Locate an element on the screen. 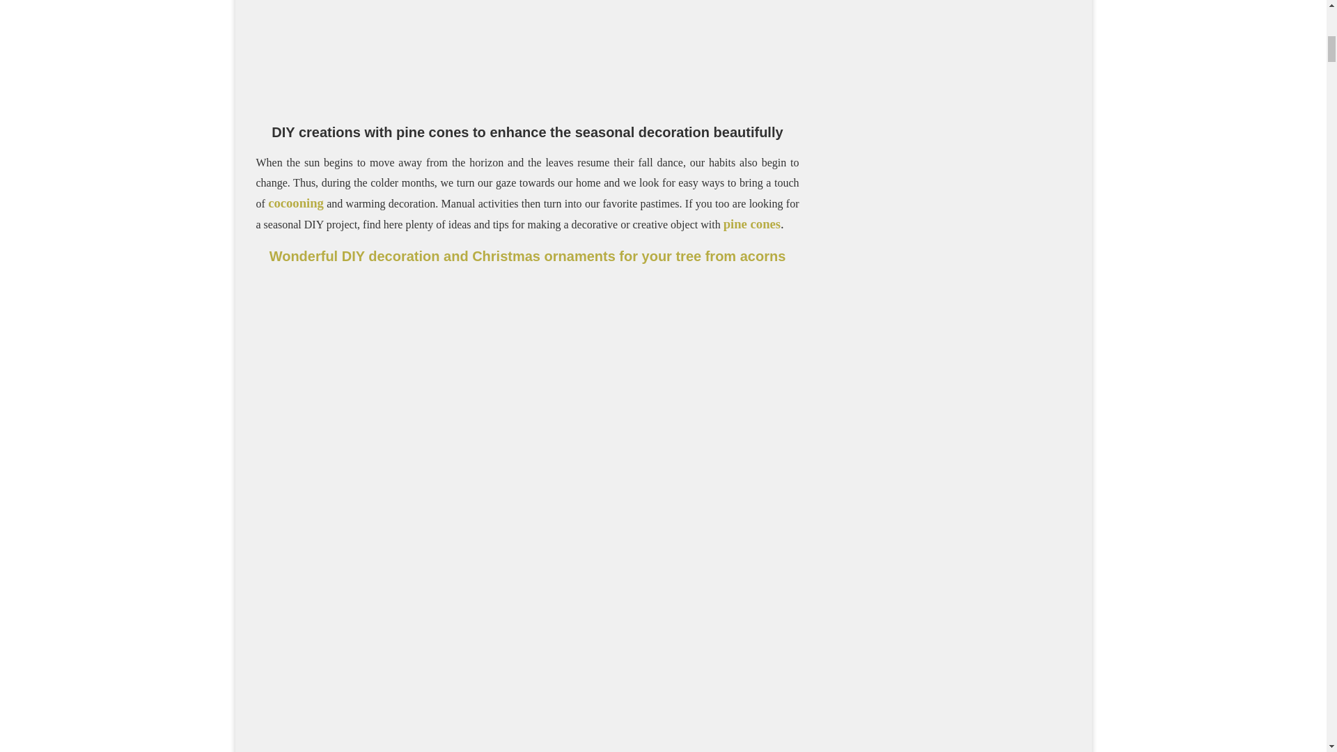 The height and width of the screenshot is (752, 1337). pine cones is located at coordinates (752, 224).